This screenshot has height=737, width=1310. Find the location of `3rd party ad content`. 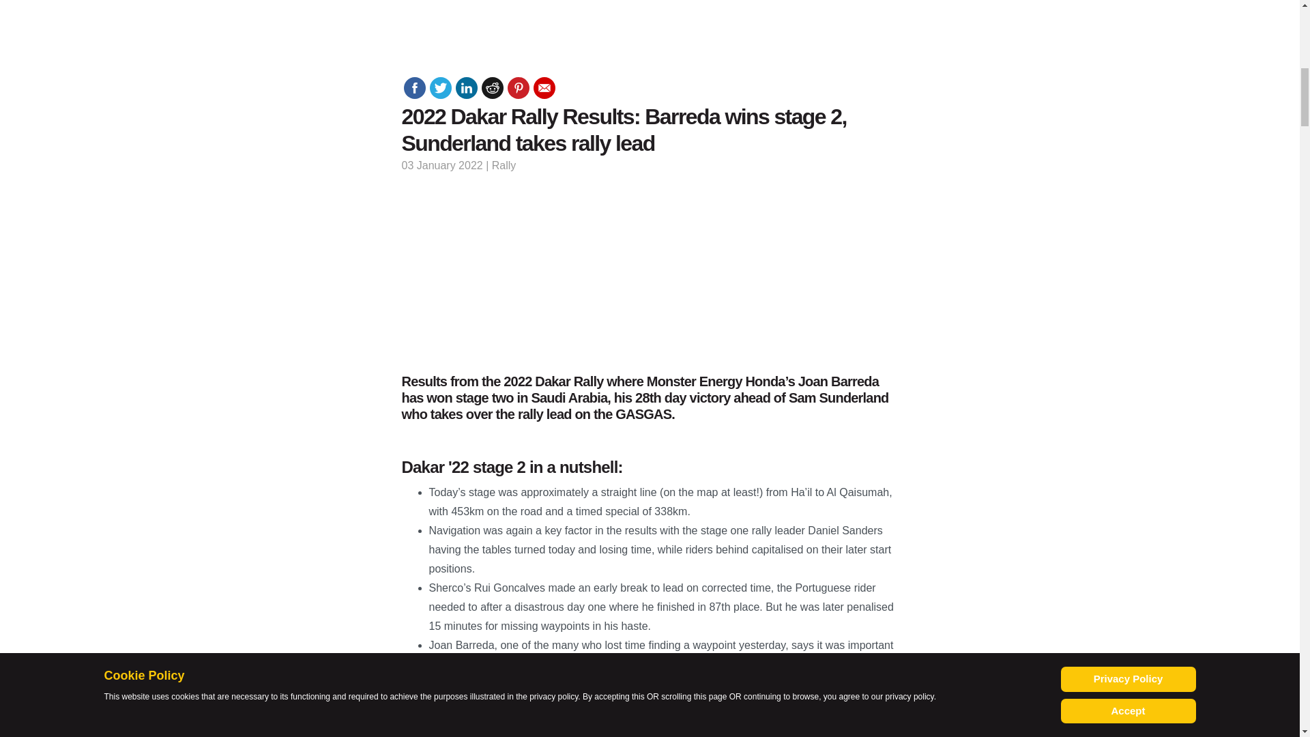

3rd party ad content is located at coordinates (649, 272).